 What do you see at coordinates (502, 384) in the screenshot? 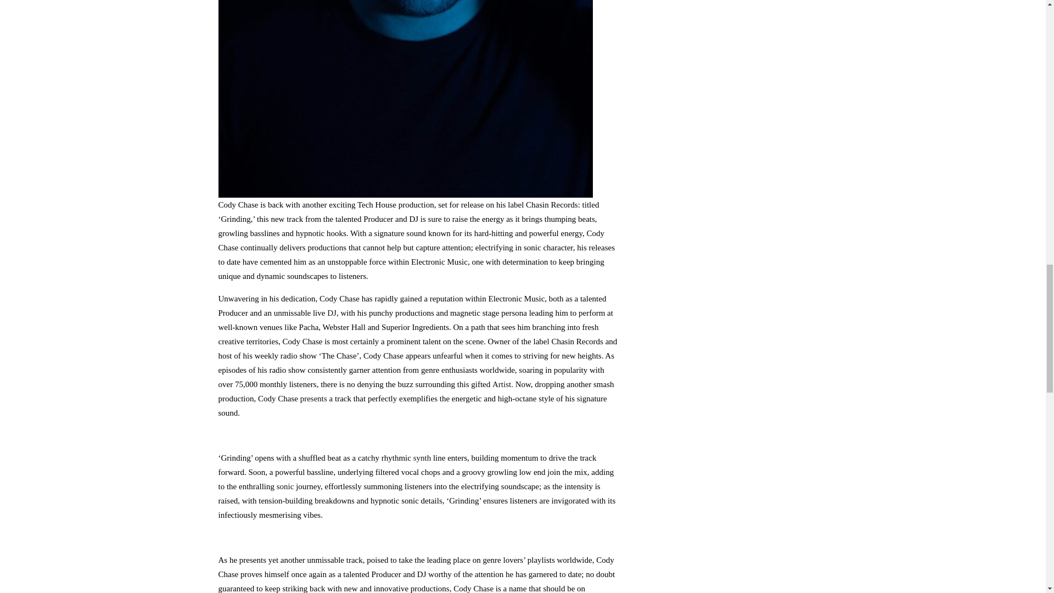
I see `Artist` at bounding box center [502, 384].